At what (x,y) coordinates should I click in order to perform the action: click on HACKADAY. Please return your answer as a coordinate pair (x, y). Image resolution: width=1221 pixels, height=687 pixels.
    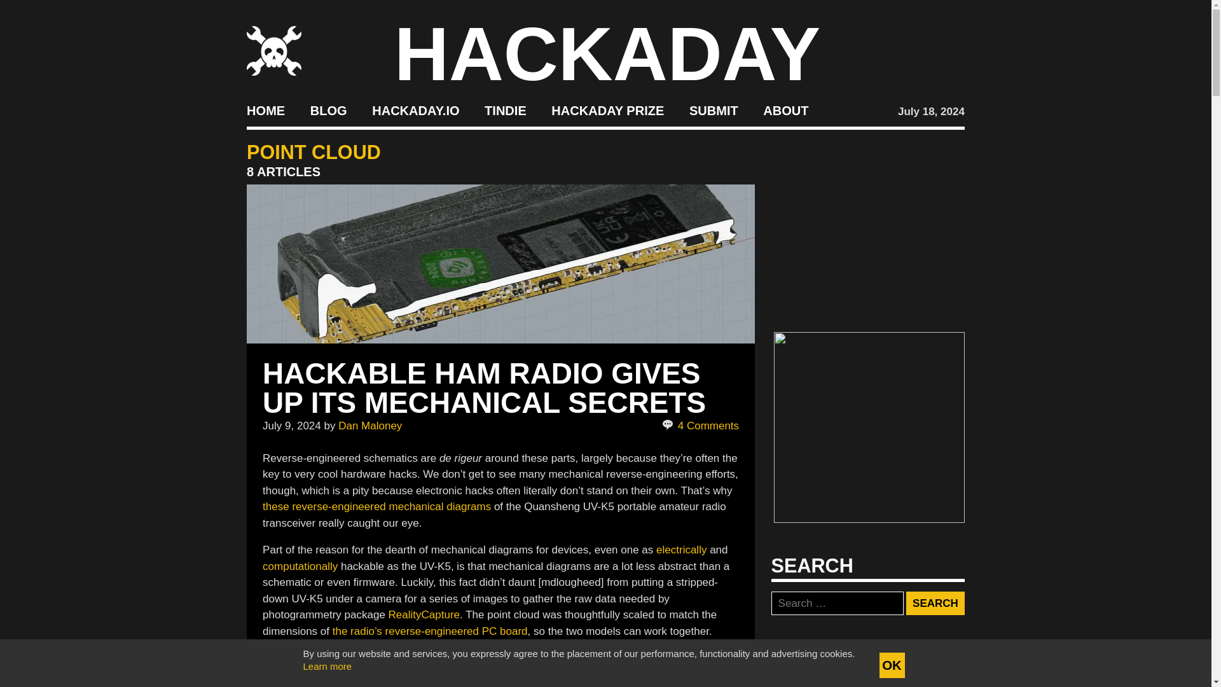
    Looking at the image, I should click on (607, 53).